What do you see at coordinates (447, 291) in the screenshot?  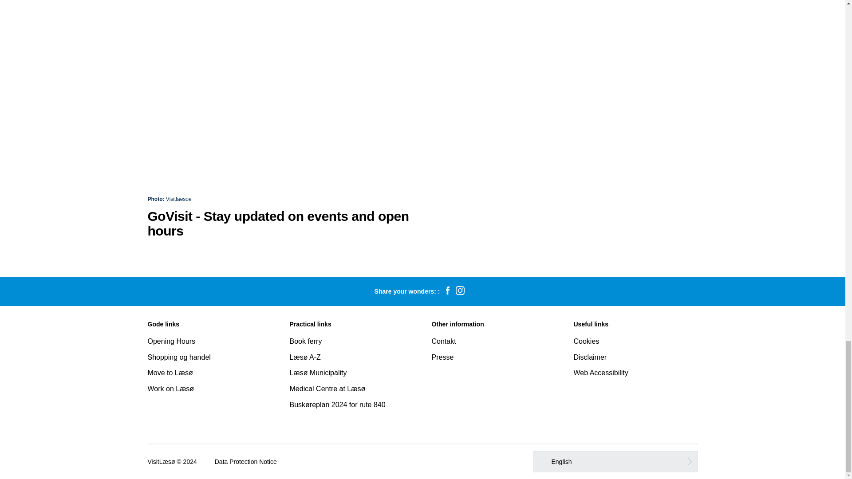 I see `facebook` at bounding box center [447, 291].